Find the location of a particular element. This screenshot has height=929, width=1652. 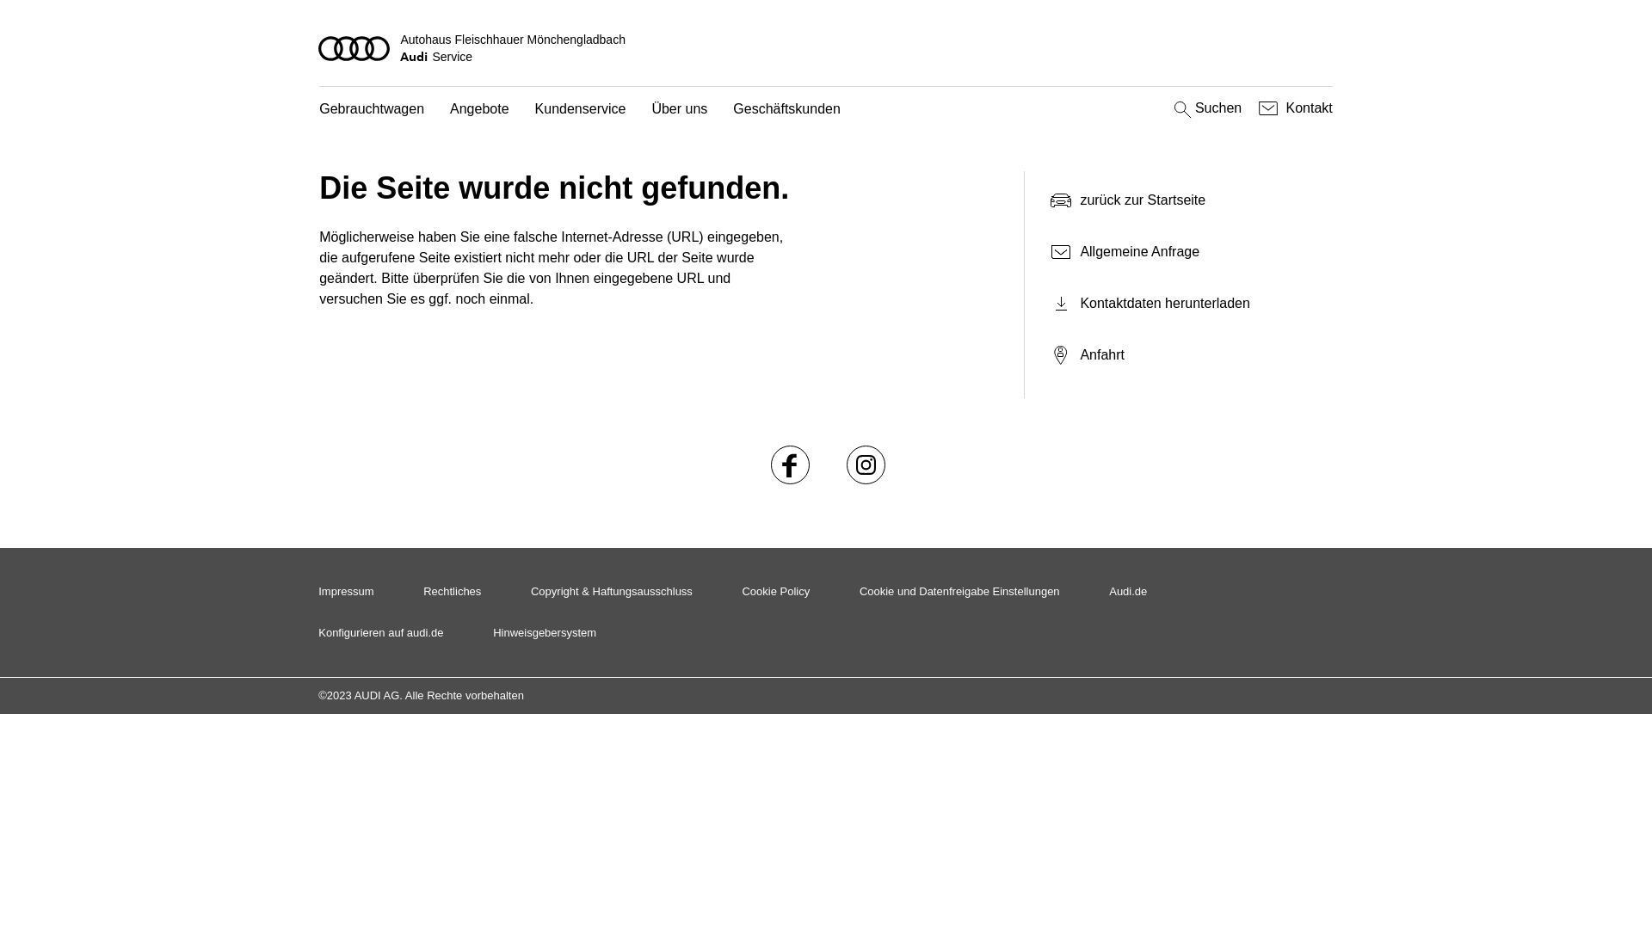

Cookie und Datenfreigabe Einstellungen is located at coordinates (959, 592).